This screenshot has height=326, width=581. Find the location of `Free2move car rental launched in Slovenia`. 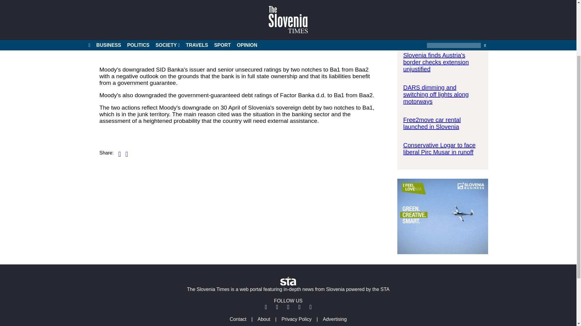

Free2move car rental launched in Slovenia is located at coordinates (432, 123).